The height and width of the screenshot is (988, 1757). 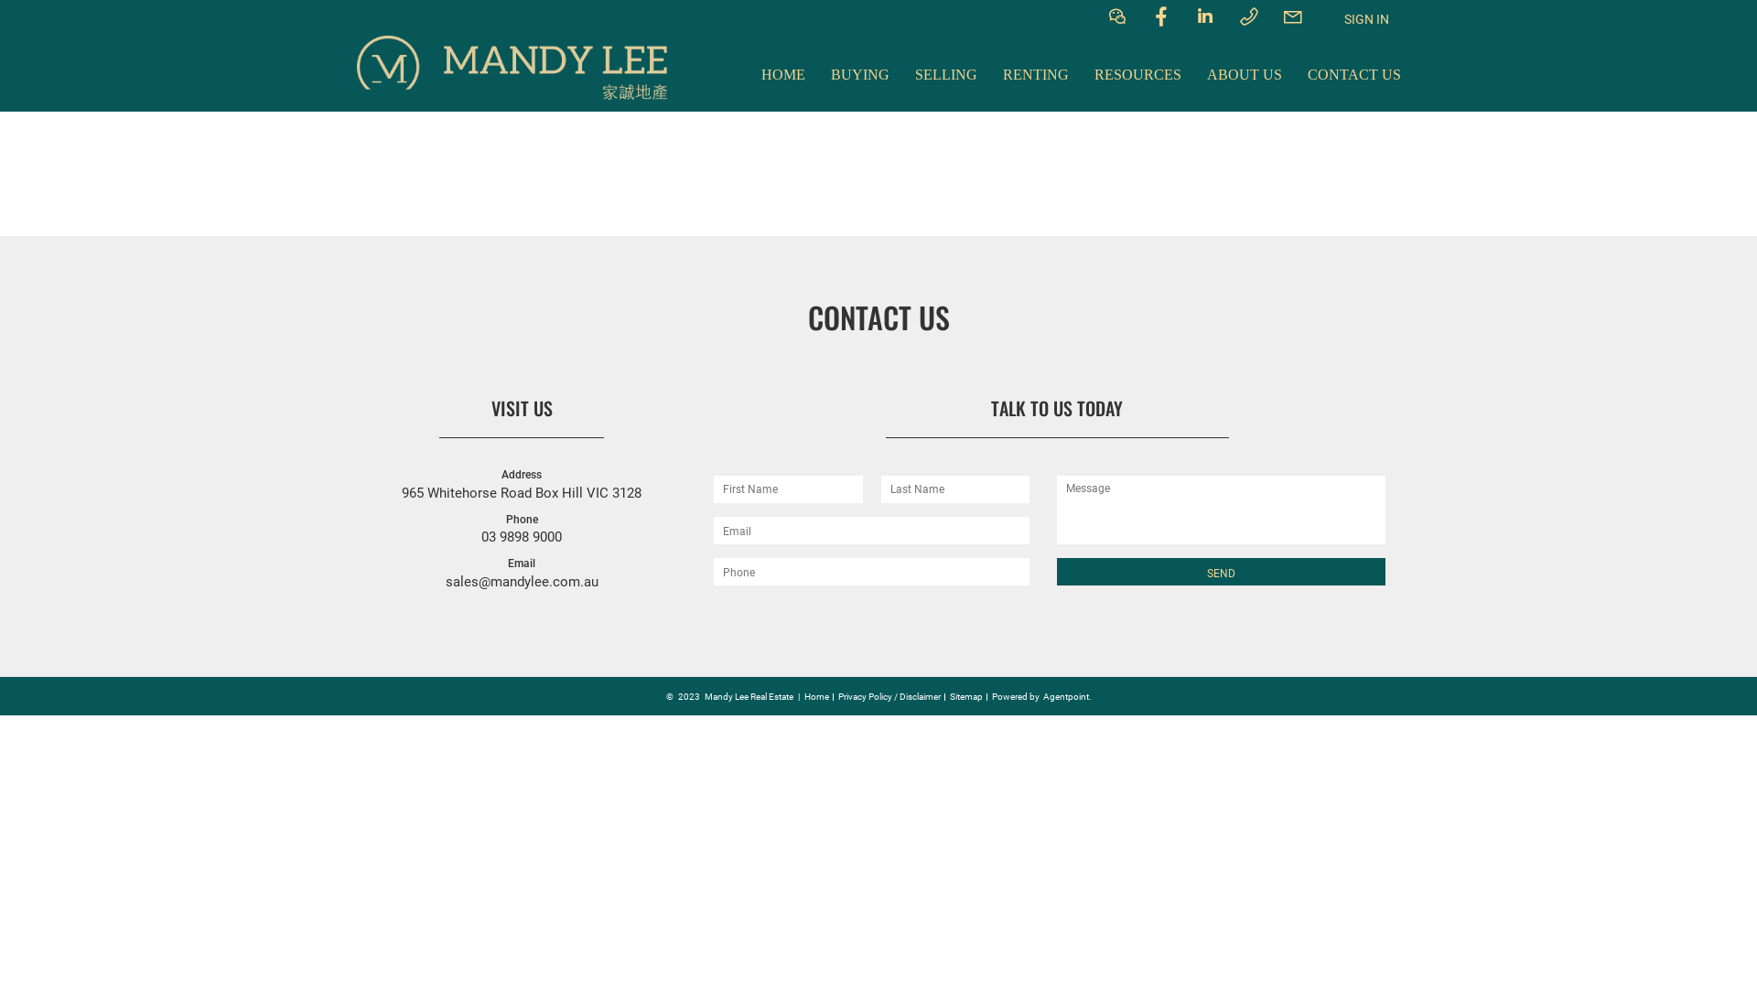 I want to click on SELLING, so click(x=946, y=75).